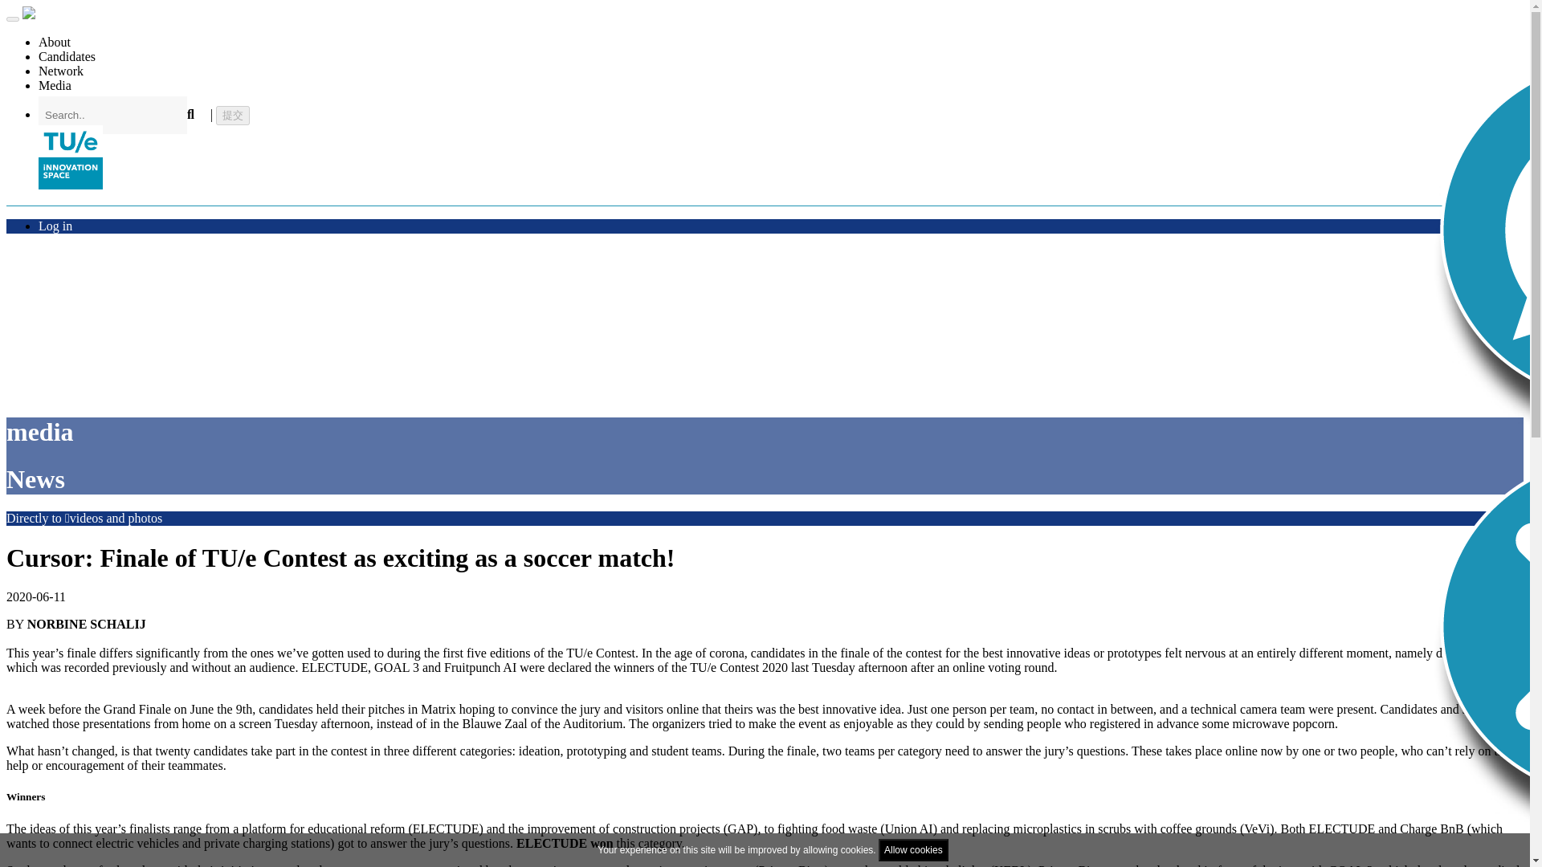 The image size is (1542, 867). What do you see at coordinates (87, 624) in the screenshot?
I see `NORBINE SCHALIJ` at bounding box center [87, 624].